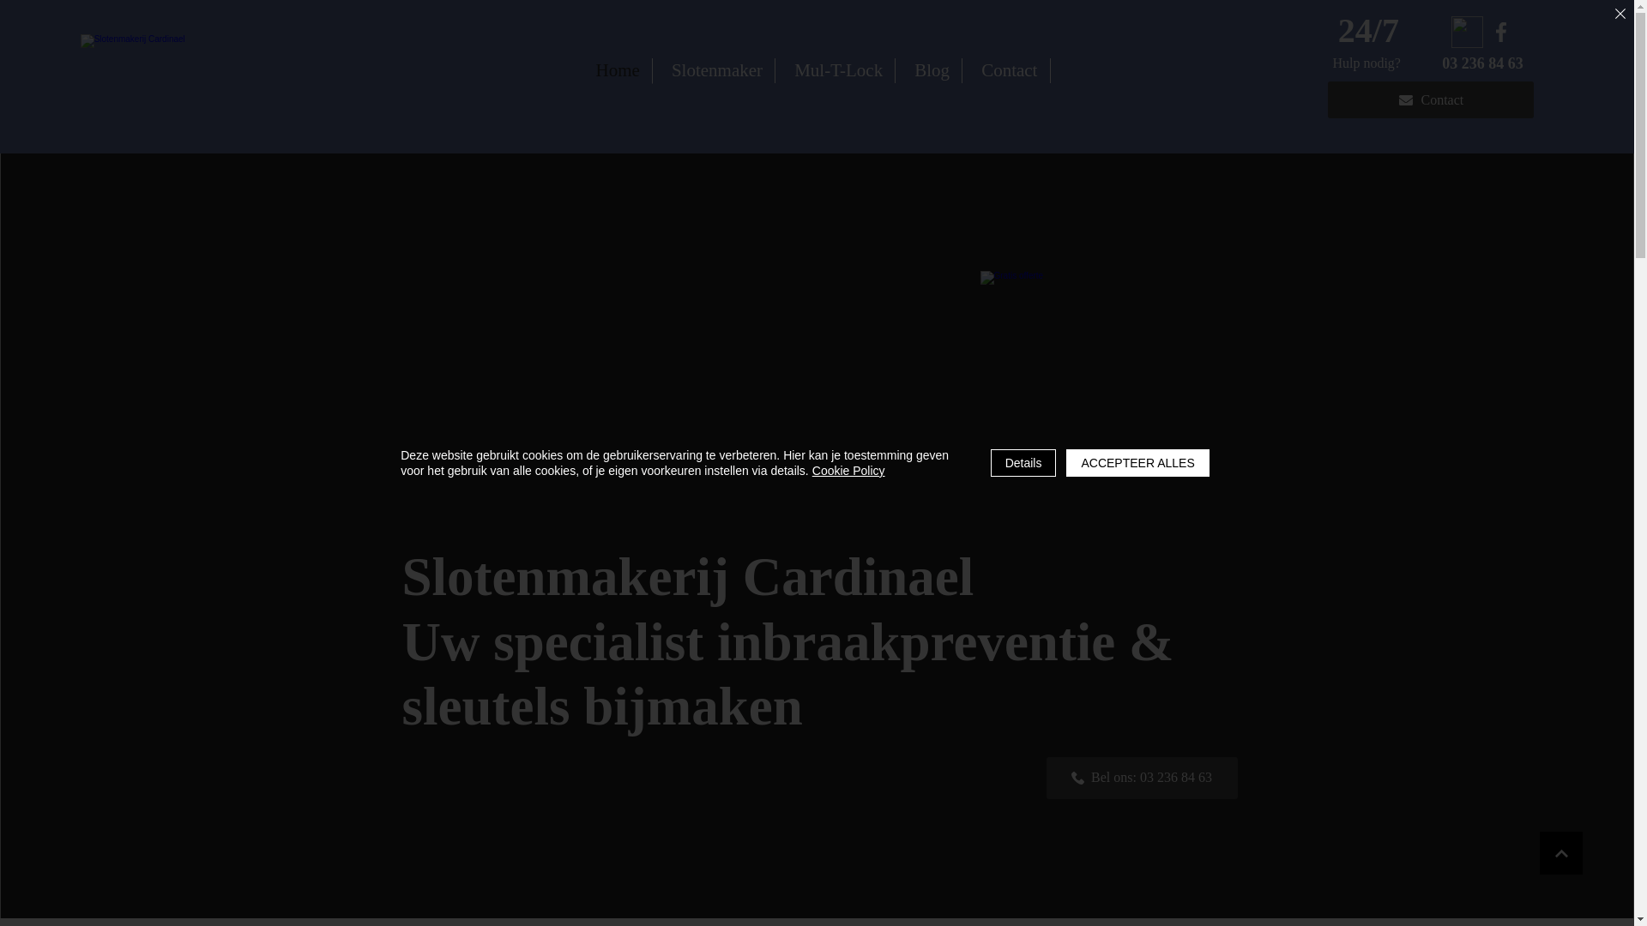  What do you see at coordinates (1010, 70) in the screenshot?
I see `Contact` at bounding box center [1010, 70].